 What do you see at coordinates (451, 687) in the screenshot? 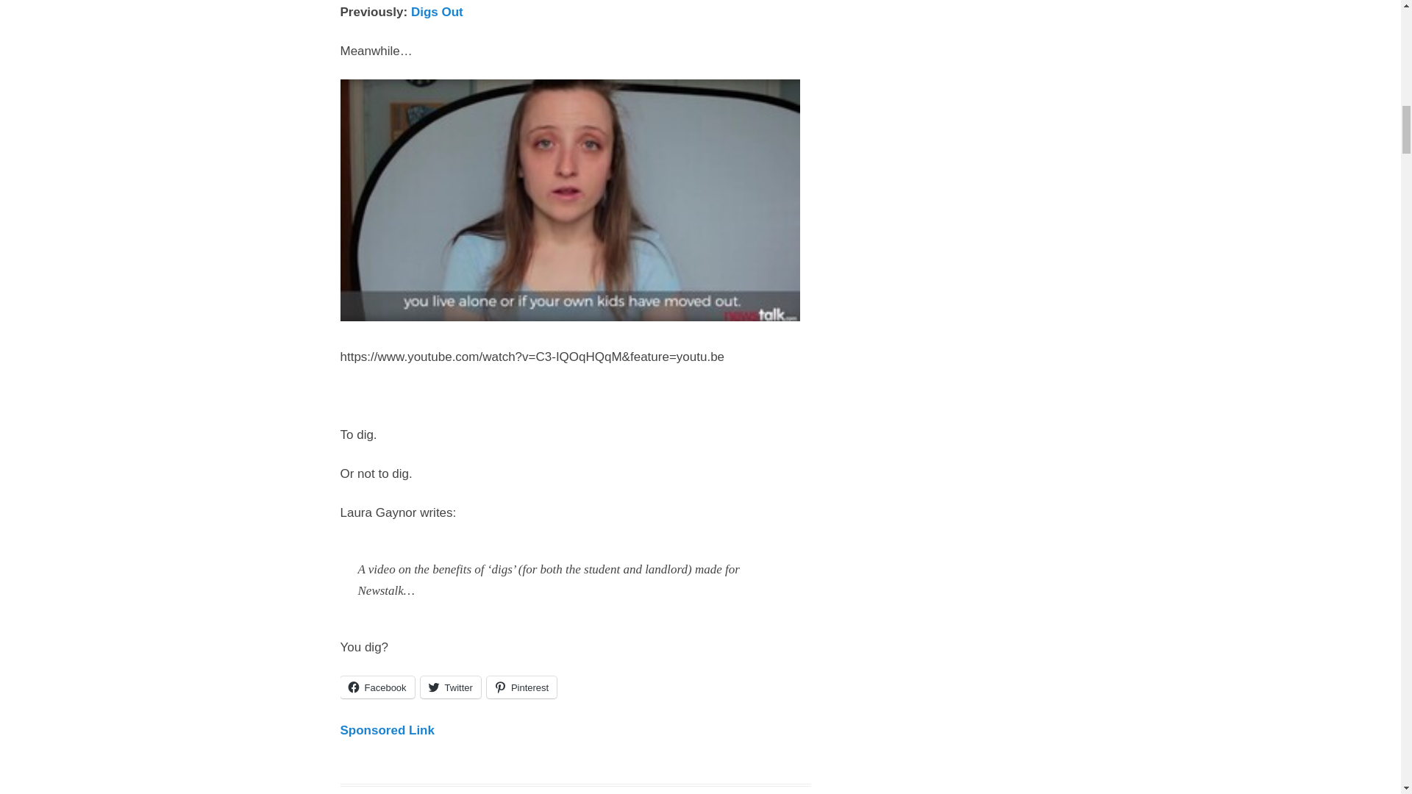
I see `Click to share on Twitter` at bounding box center [451, 687].